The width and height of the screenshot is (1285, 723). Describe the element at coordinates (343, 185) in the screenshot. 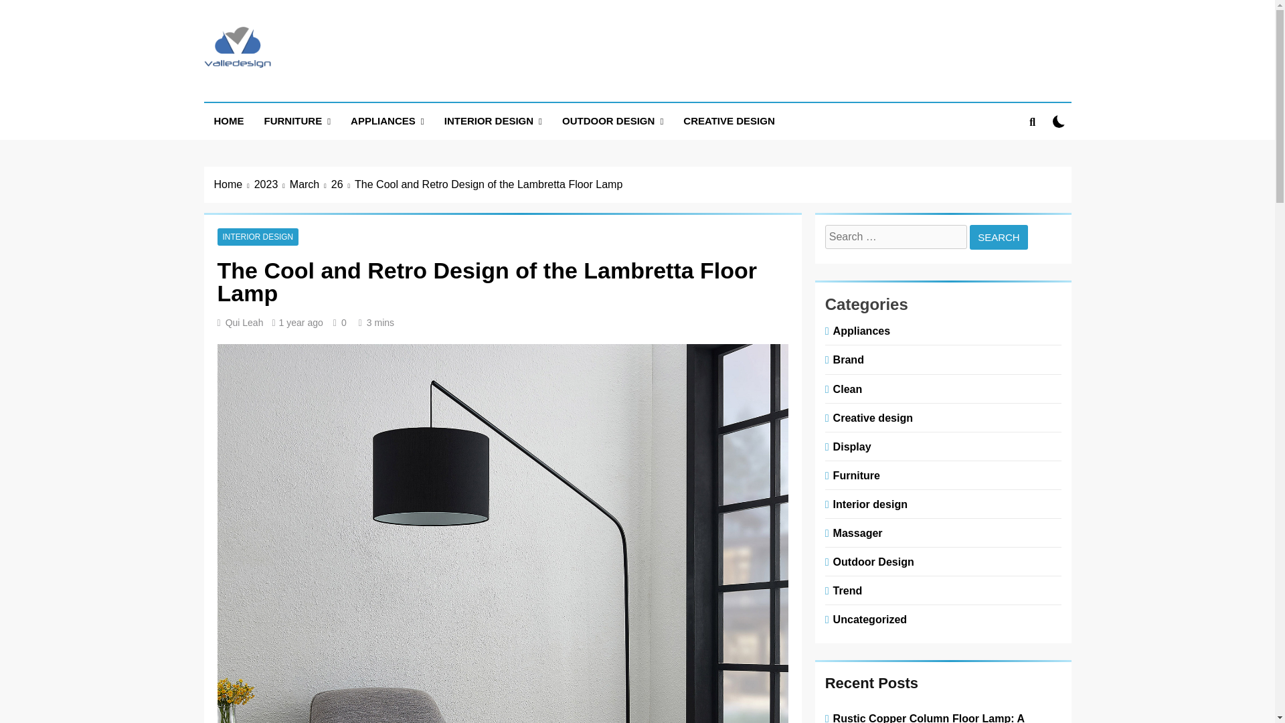

I see `26` at that location.